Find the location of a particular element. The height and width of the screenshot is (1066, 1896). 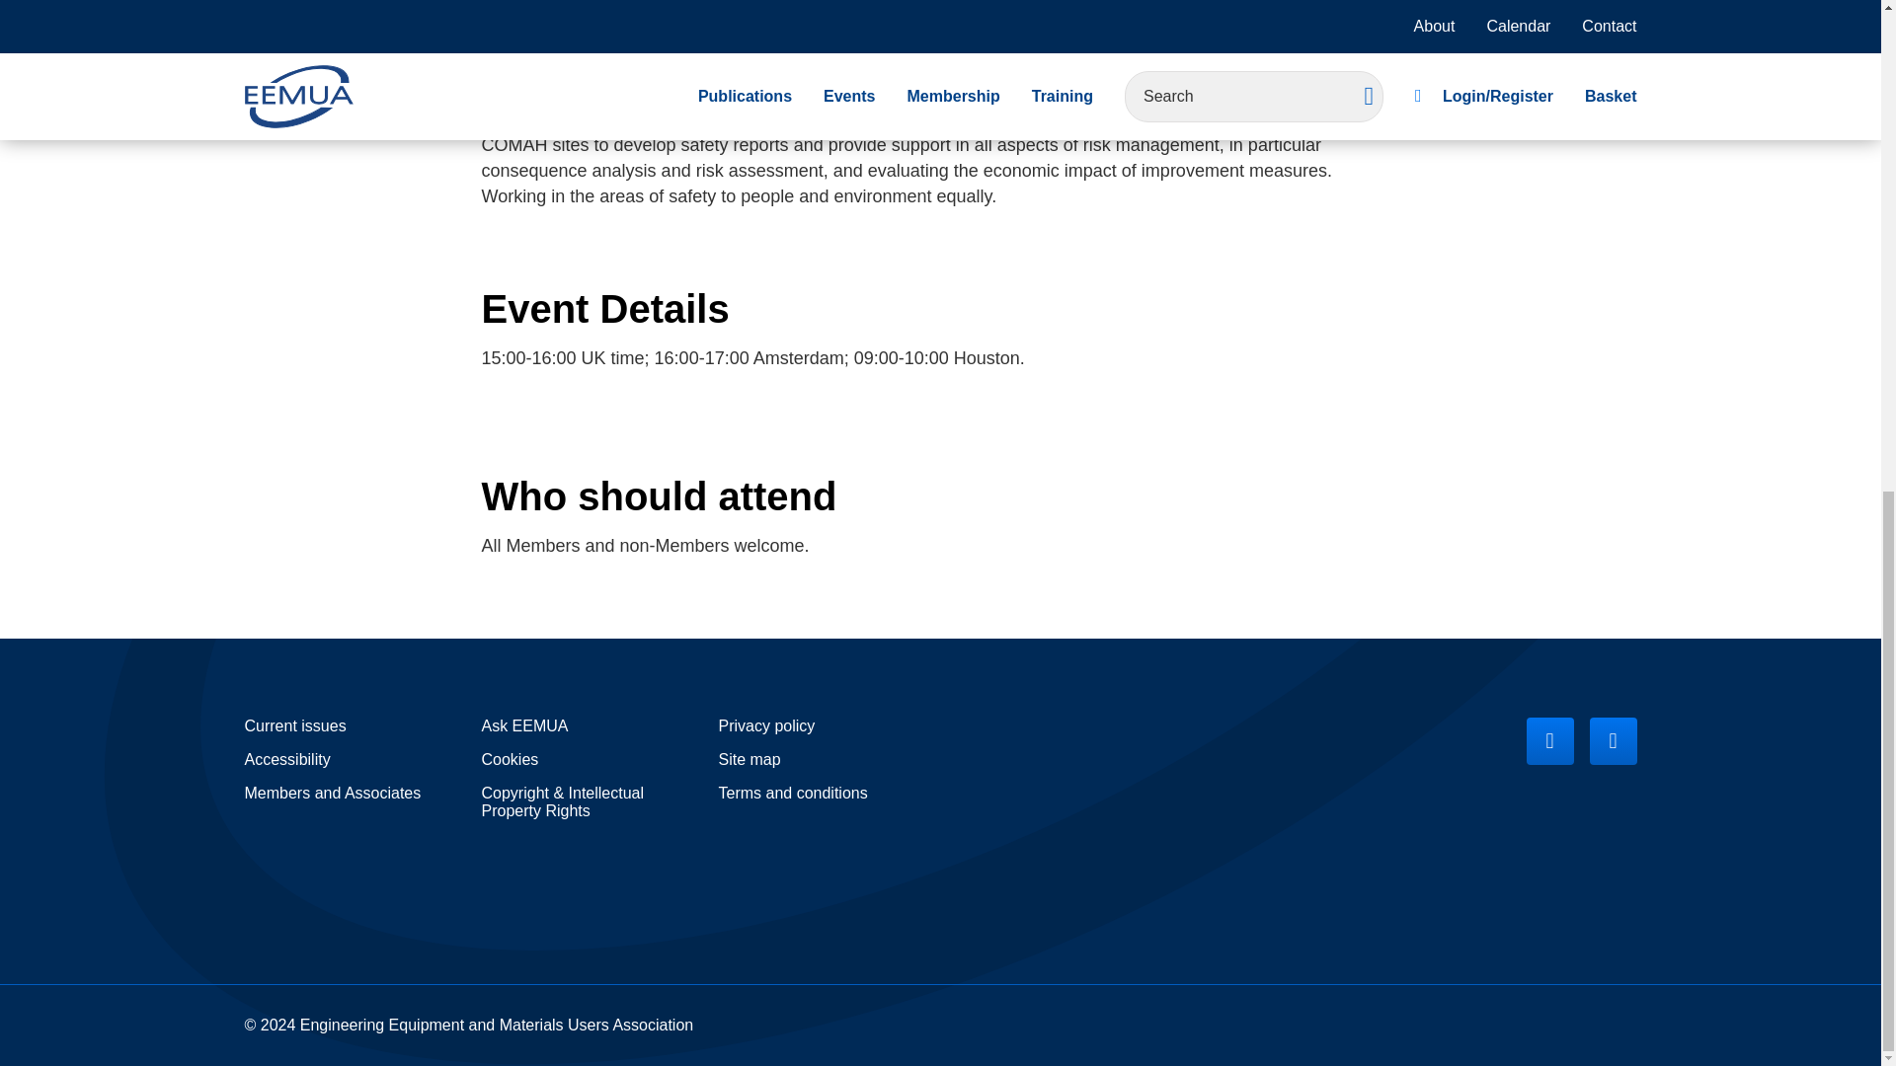

Current issues is located at coordinates (295, 726).